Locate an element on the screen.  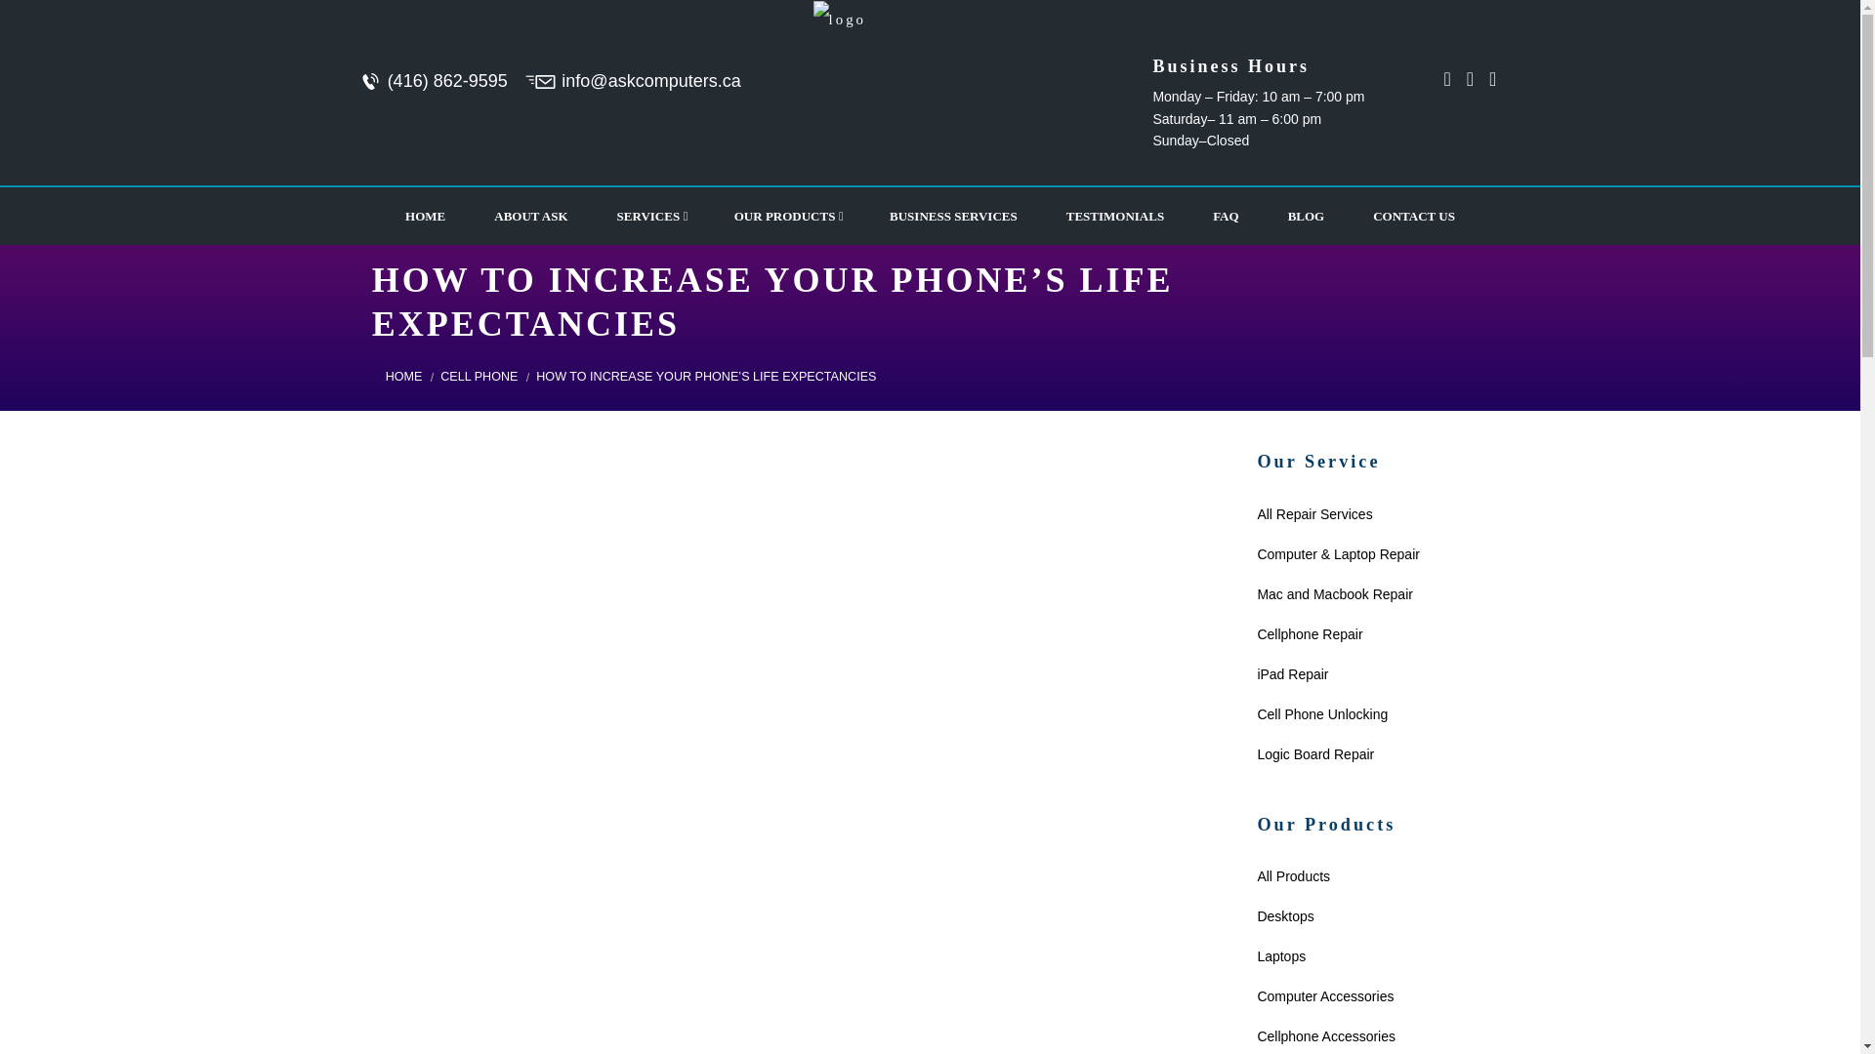
BUSINESS SERVICES is located at coordinates (953, 215).